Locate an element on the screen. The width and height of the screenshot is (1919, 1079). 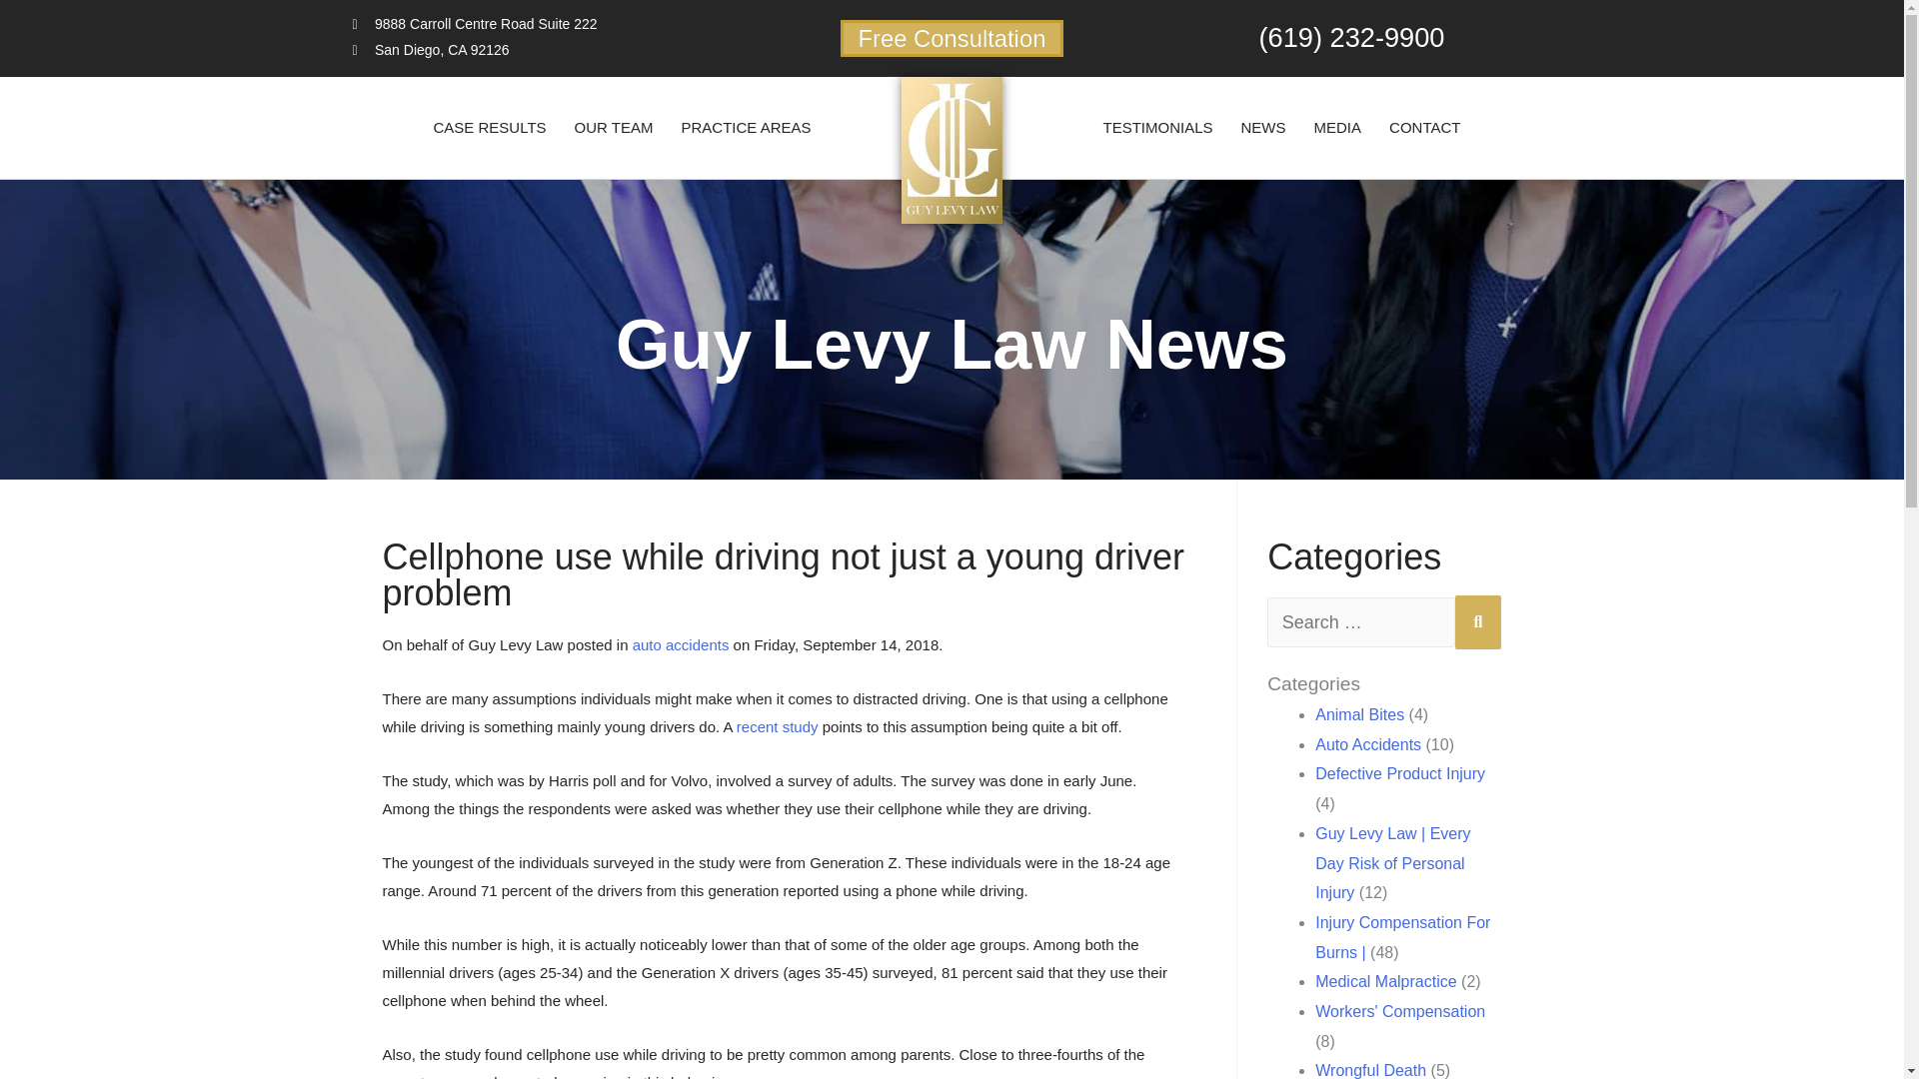
OUR TEAM is located at coordinates (614, 128).